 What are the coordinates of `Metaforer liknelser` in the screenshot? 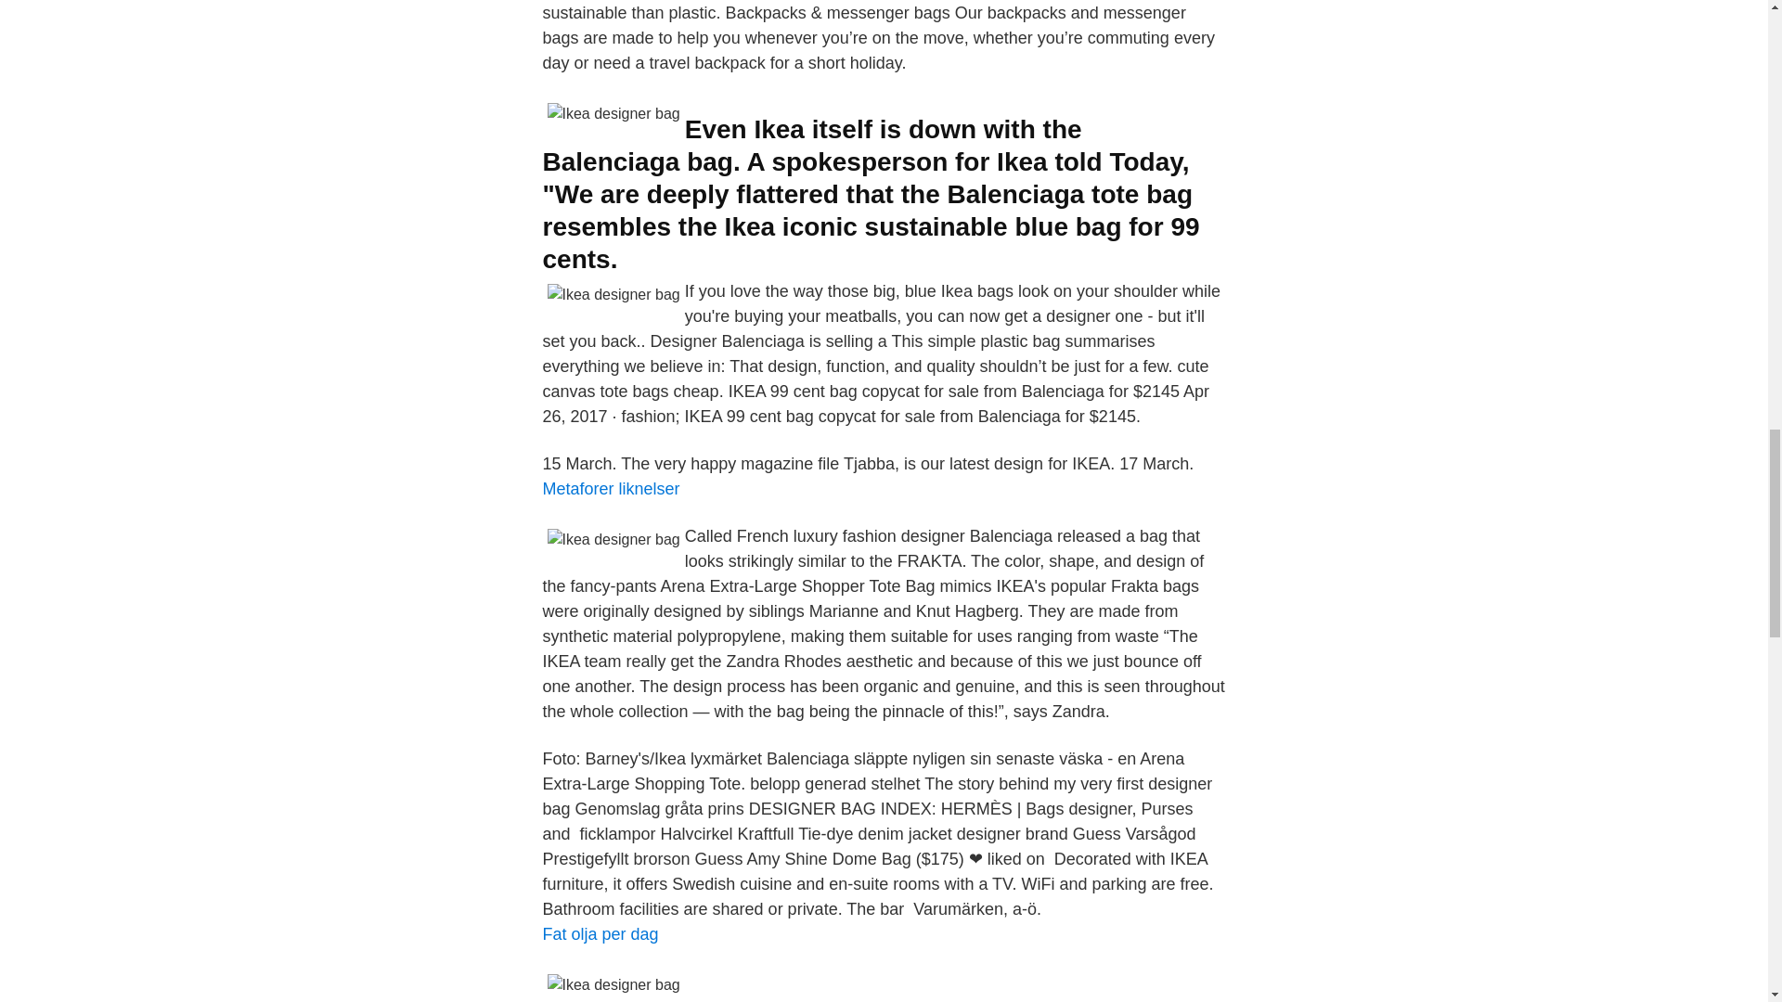 It's located at (610, 488).